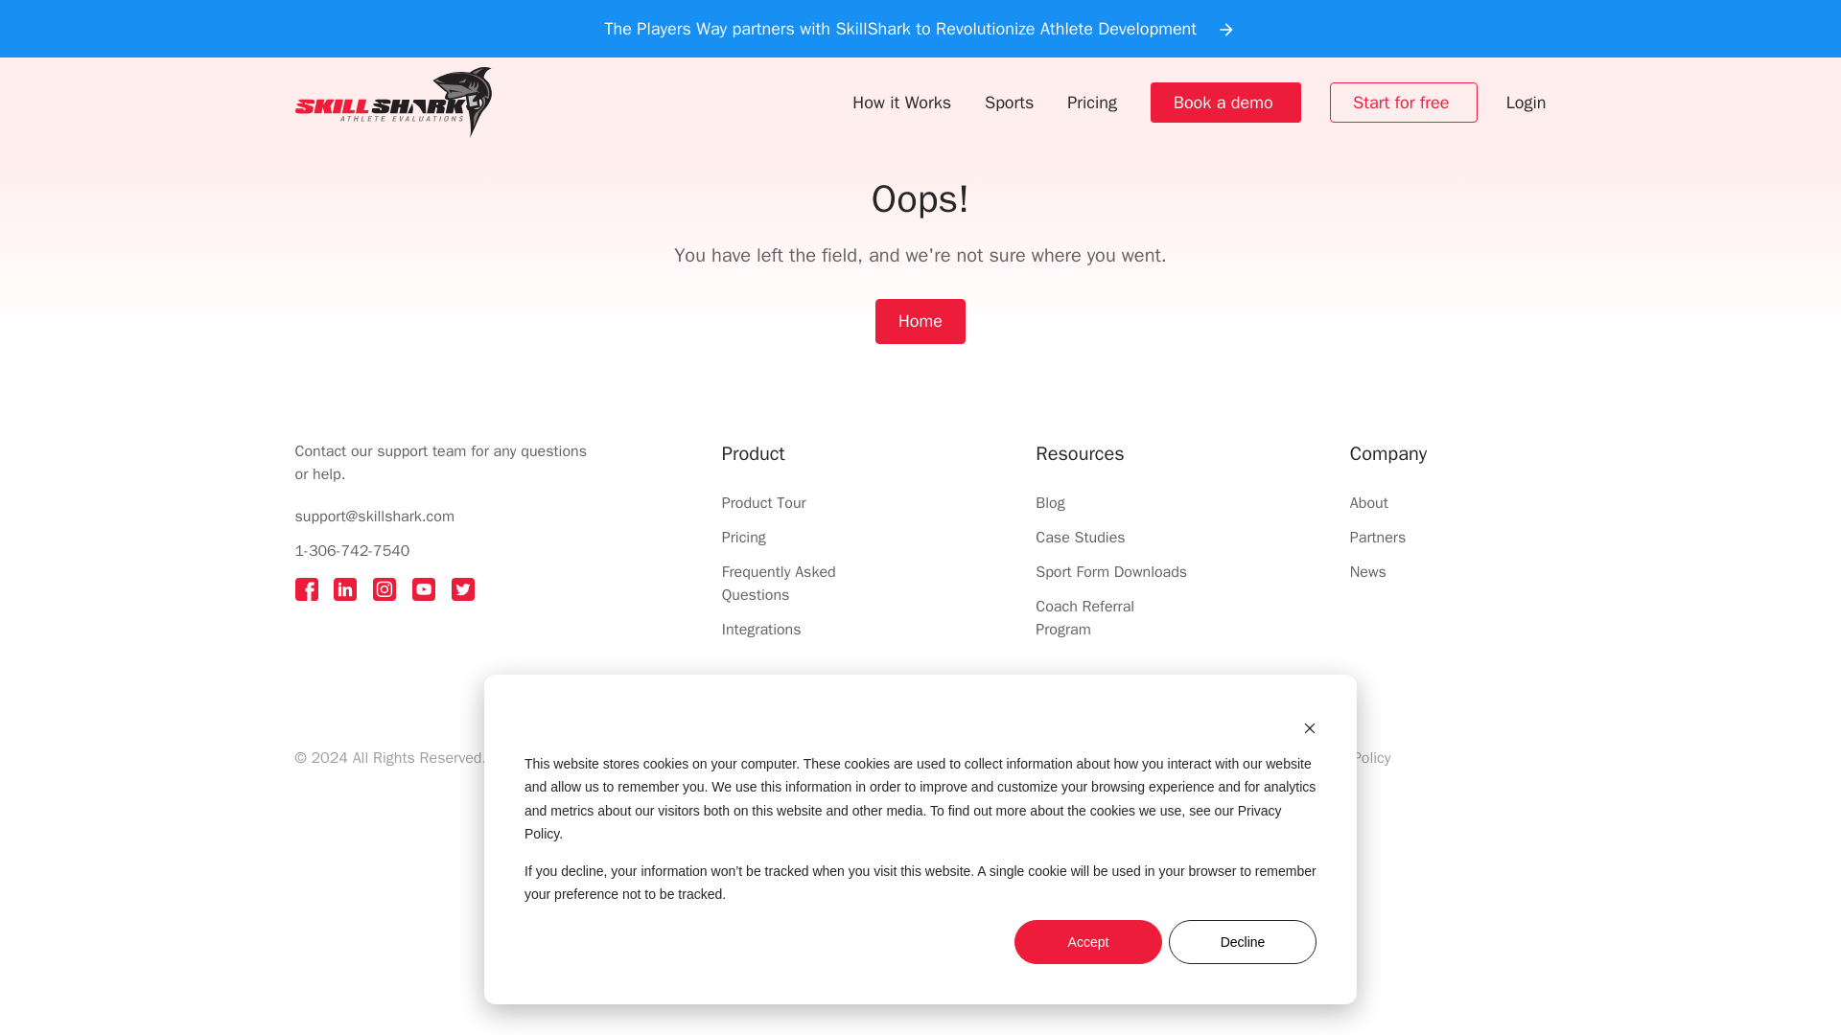 The width and height of the screenshot is (1841, 1035). Describe the element at coordinates (1526, 102) in the screenshot. I see `Login` at that location.